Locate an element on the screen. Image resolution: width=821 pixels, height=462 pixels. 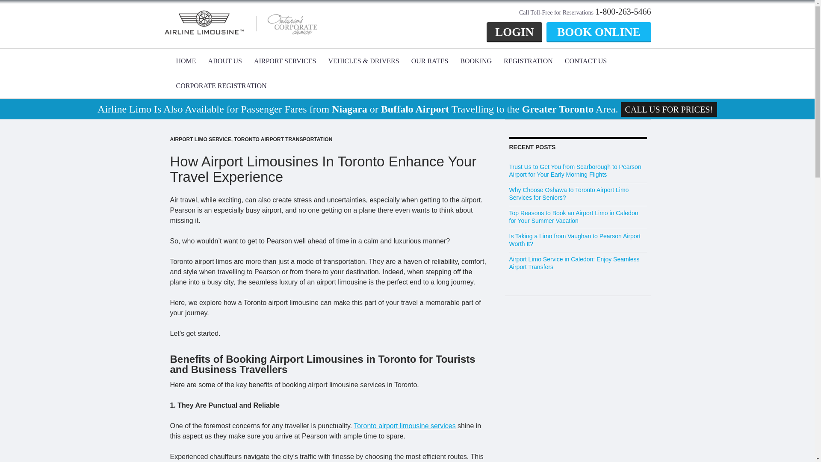
CORPORATE REGISTRATION is located at coordinates (221, 86).